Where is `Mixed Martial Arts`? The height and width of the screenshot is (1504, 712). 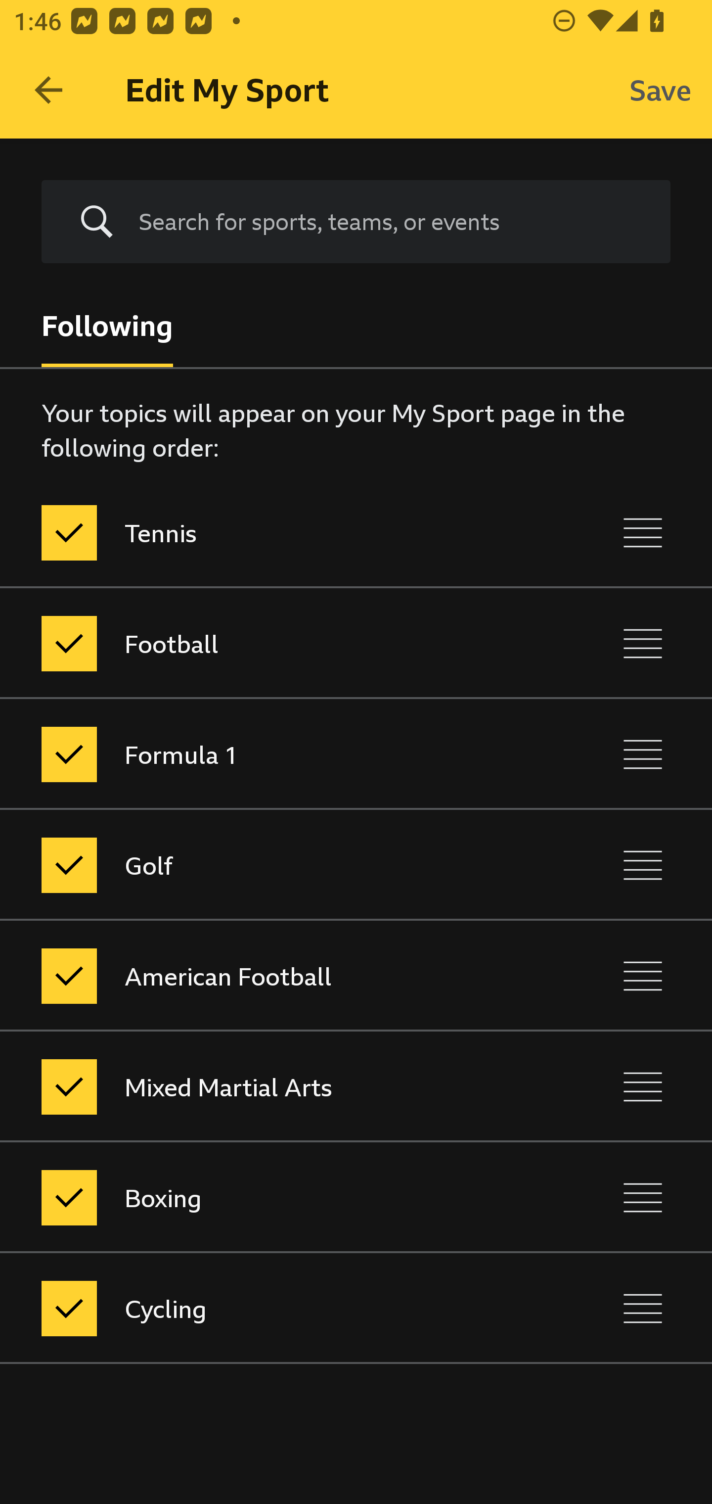 Mixed Martial Arts is located at coordinates (273, 1087).